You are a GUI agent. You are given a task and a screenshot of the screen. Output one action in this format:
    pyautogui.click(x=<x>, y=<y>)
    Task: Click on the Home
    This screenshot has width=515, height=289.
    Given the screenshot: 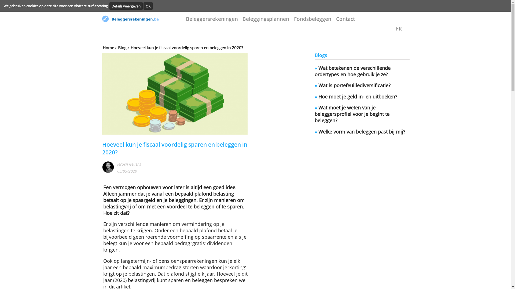 What is the action you would take?
    pyautogui.click(x=123, y=54)
    